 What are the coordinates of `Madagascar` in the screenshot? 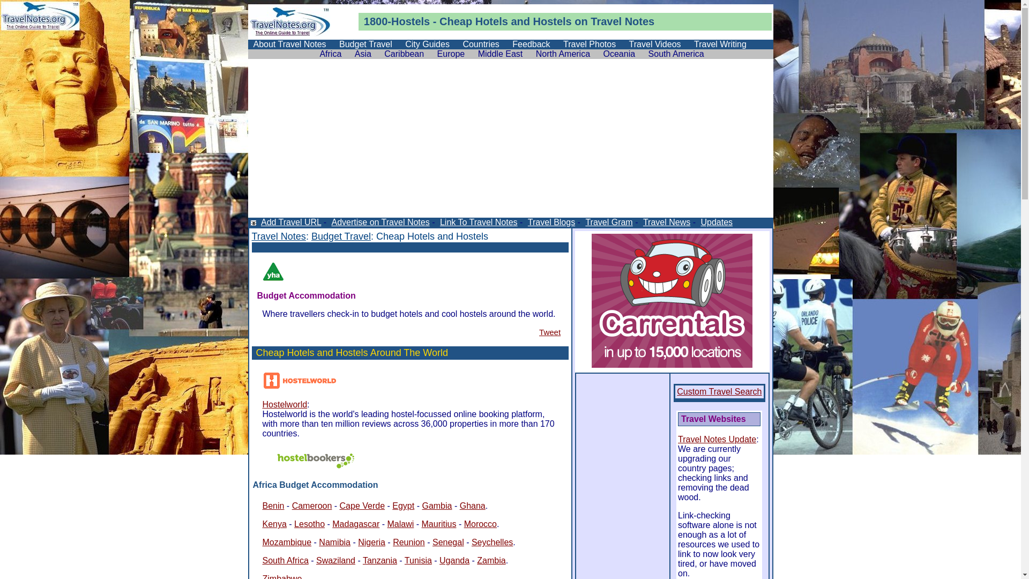 It's located at (356, 524).